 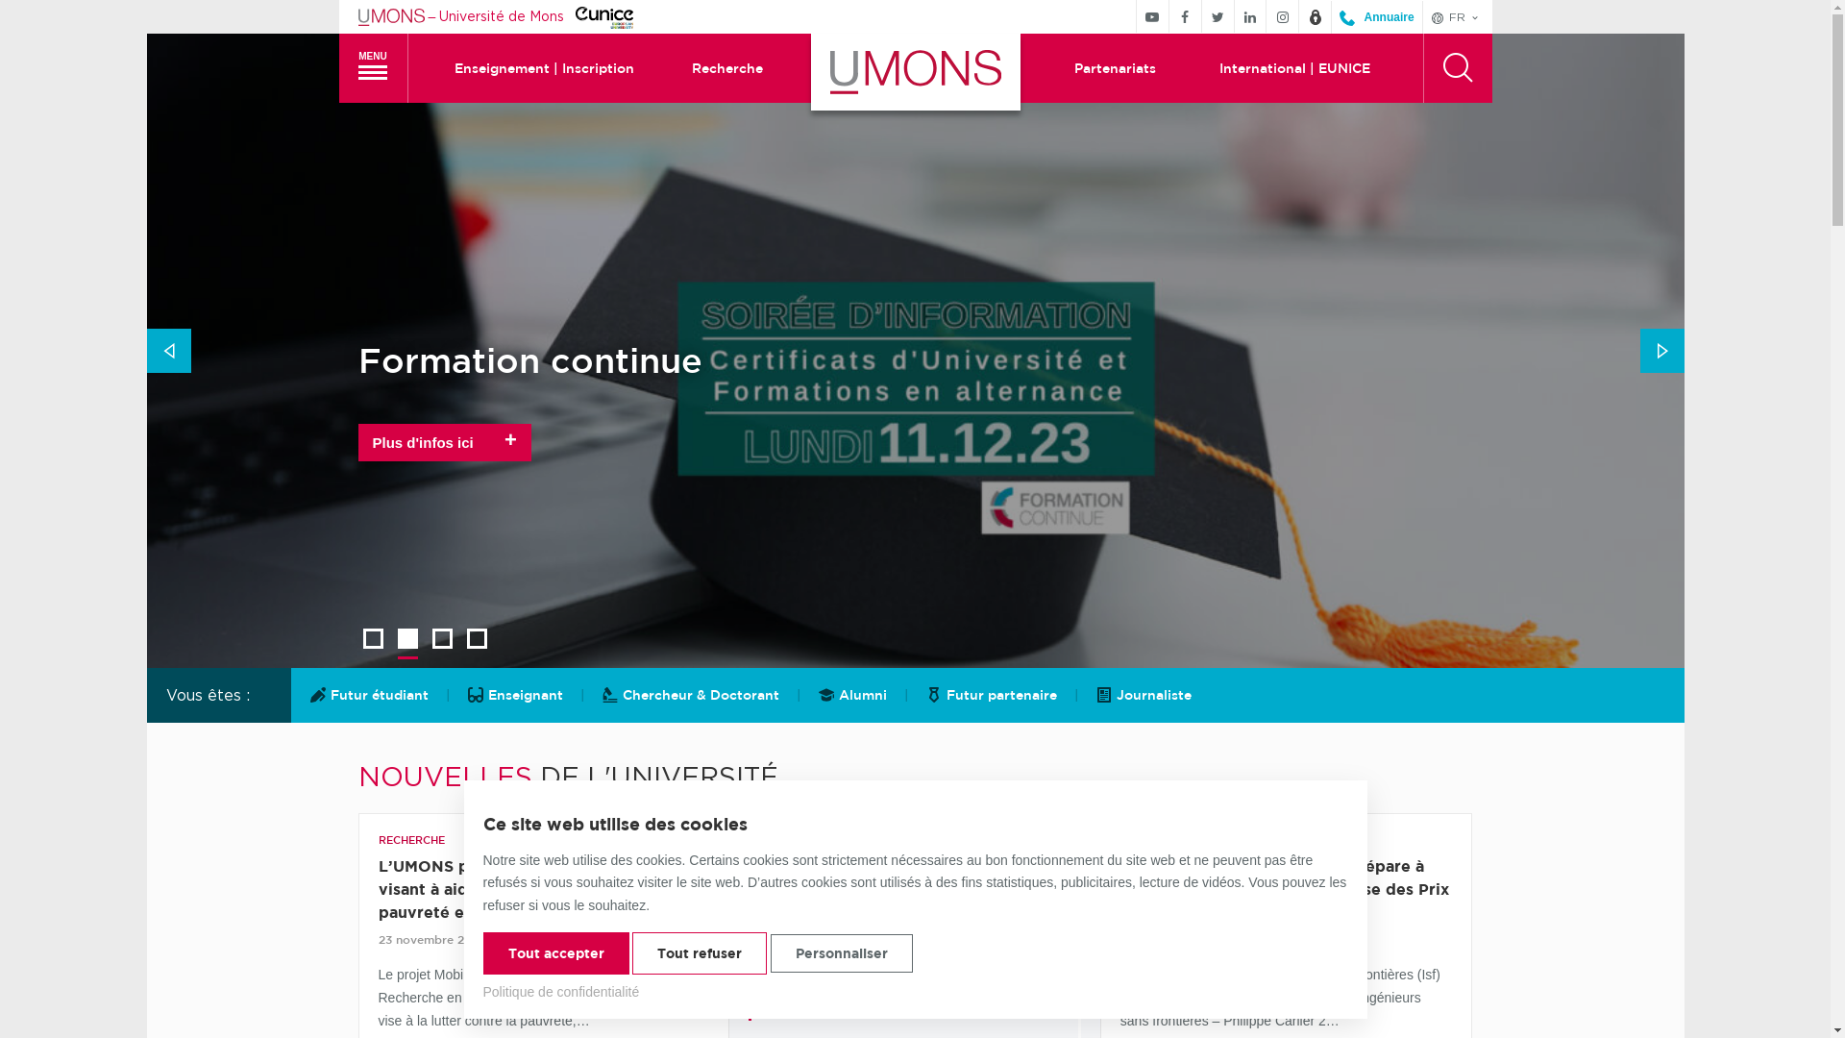 I want to click on Journaliste, so click(x=1144, y=696).